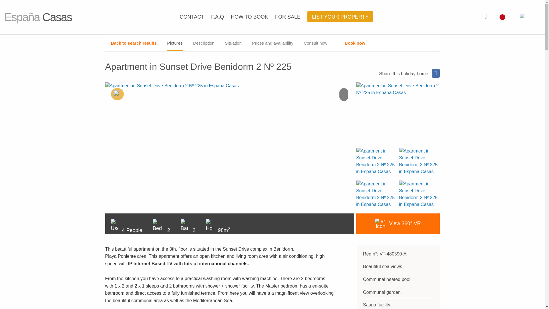 The height and width of the screenshot is (309, 549). I want to click on LIST YOUR PROPERTY, so click(340, 17).